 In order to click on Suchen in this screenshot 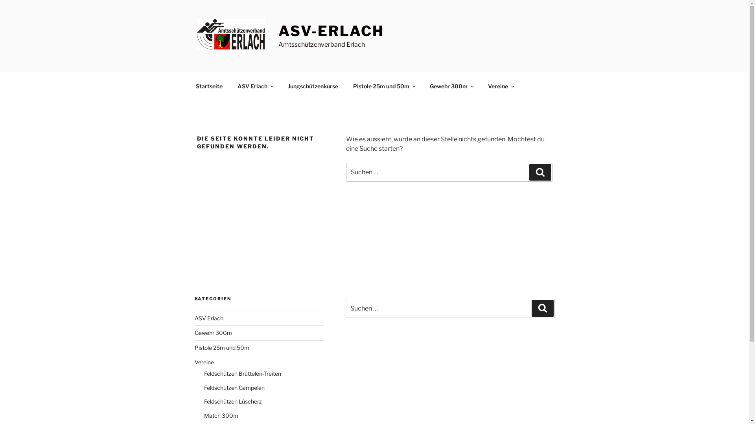, I will do `click(543, 308)`.